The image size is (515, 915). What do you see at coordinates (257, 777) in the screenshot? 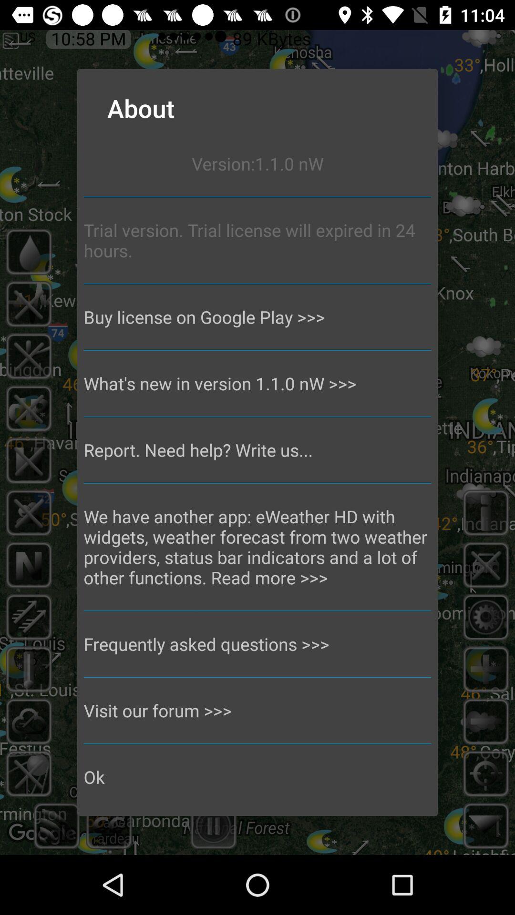
I see `launch ok item` at bounding box center [257, 777].